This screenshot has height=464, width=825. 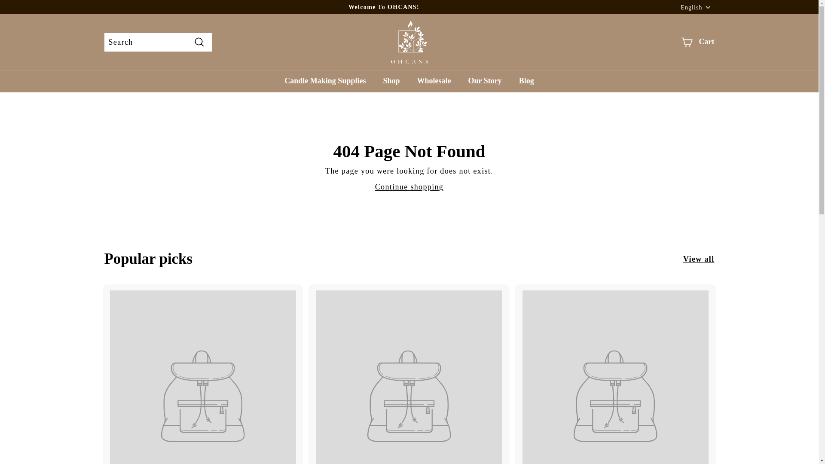 What do you see at coordinates (434, 81) in the screenshot?
I see `Wholesale` at bounding box center [434, 81].